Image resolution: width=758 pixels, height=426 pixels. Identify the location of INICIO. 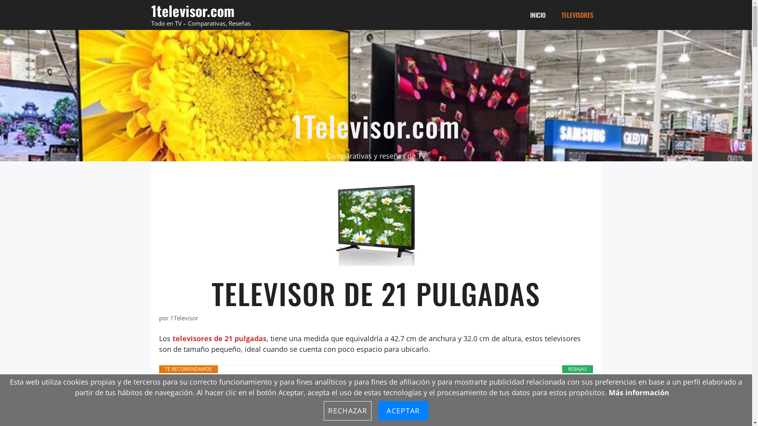
(538, 15).